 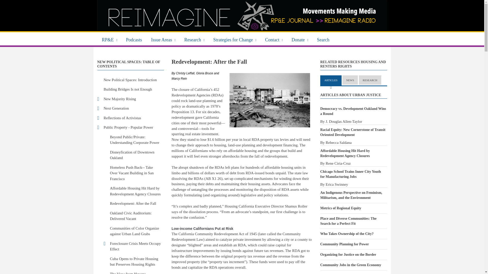 What do you see at coordinates (134, 39) in the screenshot?
I see `Podcasts` at bounding box center [134, 39].